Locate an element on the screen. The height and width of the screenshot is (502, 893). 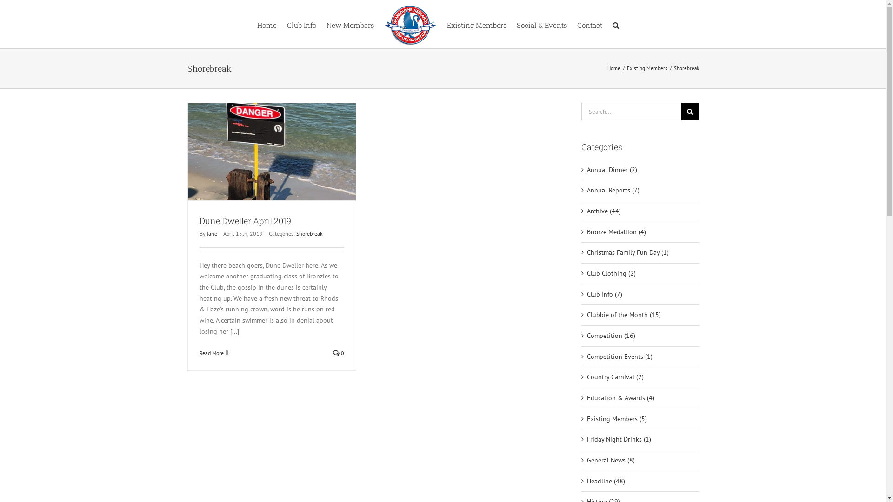
Existing Members (5) is located at coordinates (641, 419).